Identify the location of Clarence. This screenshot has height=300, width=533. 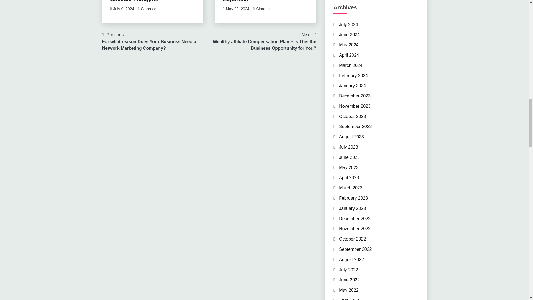
(148, 9).